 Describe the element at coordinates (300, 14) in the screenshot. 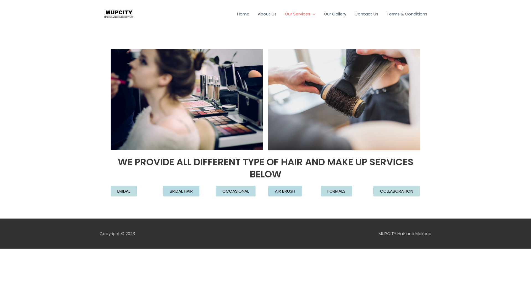

I see `Our Services` at that location.